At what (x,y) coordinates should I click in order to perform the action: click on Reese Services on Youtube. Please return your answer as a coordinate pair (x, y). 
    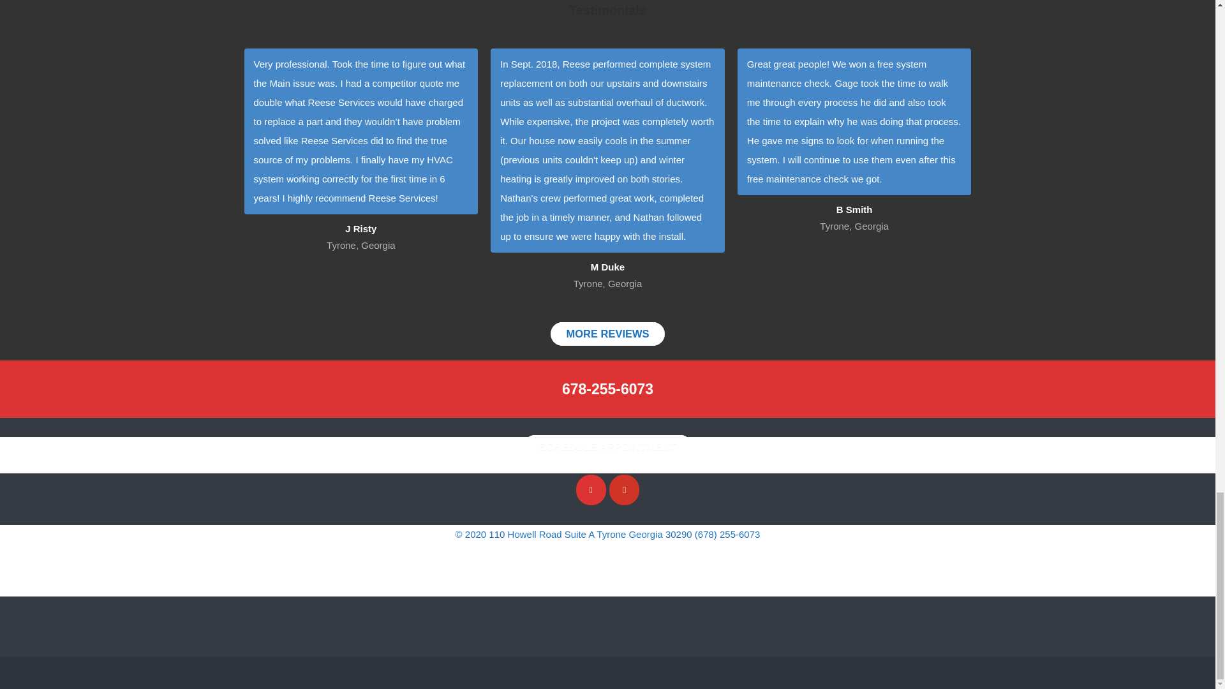
    Looking at the image, I should click on (624, 490).